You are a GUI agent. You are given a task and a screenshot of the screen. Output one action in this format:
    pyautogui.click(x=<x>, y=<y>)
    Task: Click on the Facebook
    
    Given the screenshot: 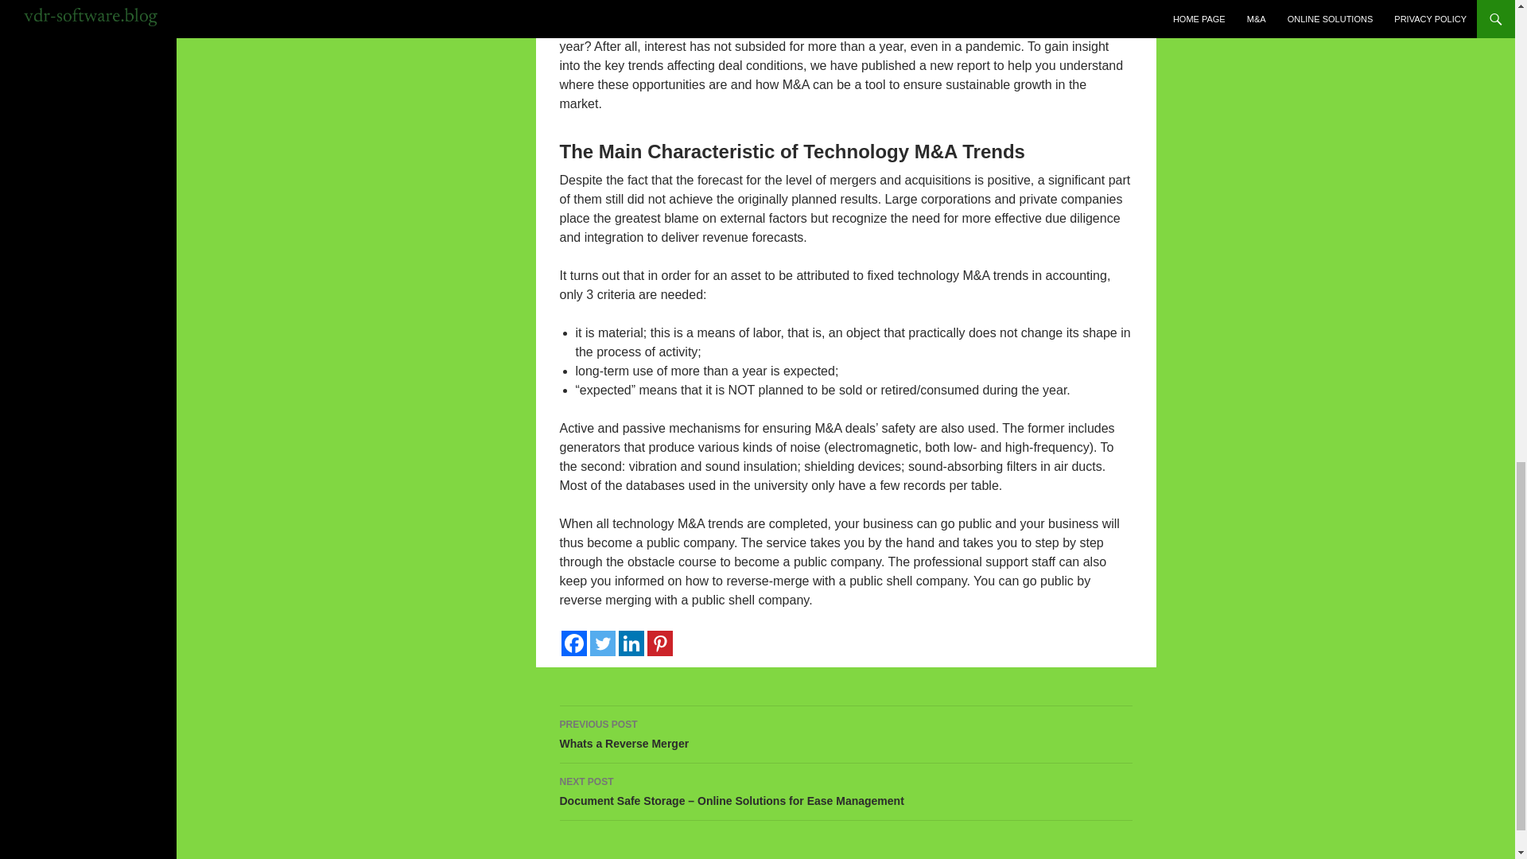 What is the action you would take?
    pyautogui.click(x=602, y=643)
    